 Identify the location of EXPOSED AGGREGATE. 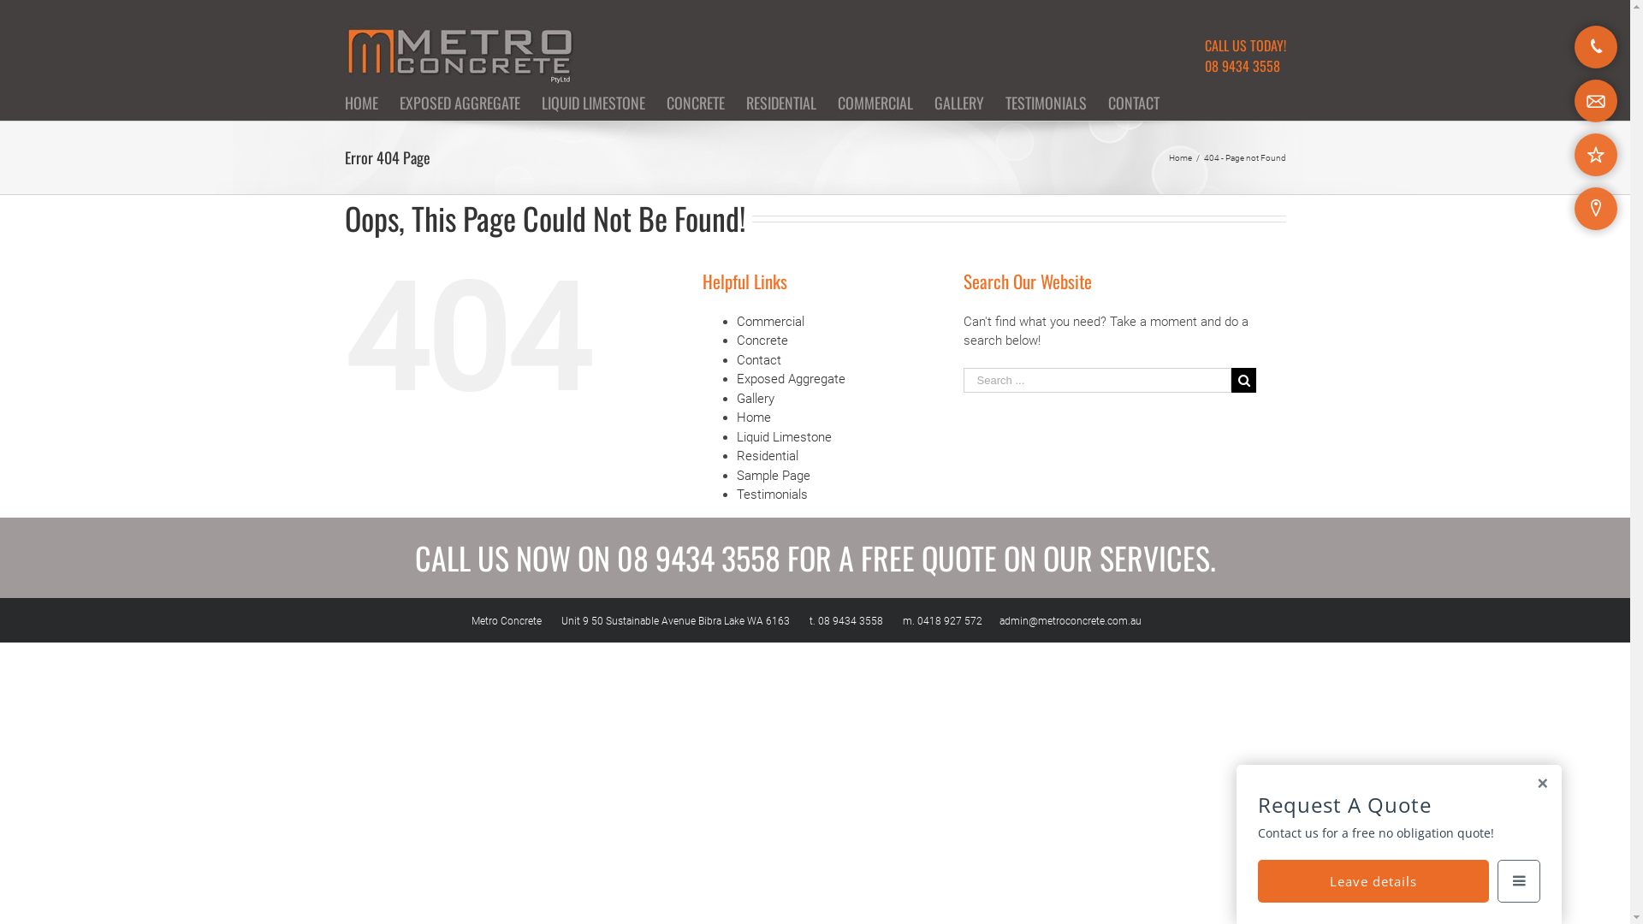
(459, 103).